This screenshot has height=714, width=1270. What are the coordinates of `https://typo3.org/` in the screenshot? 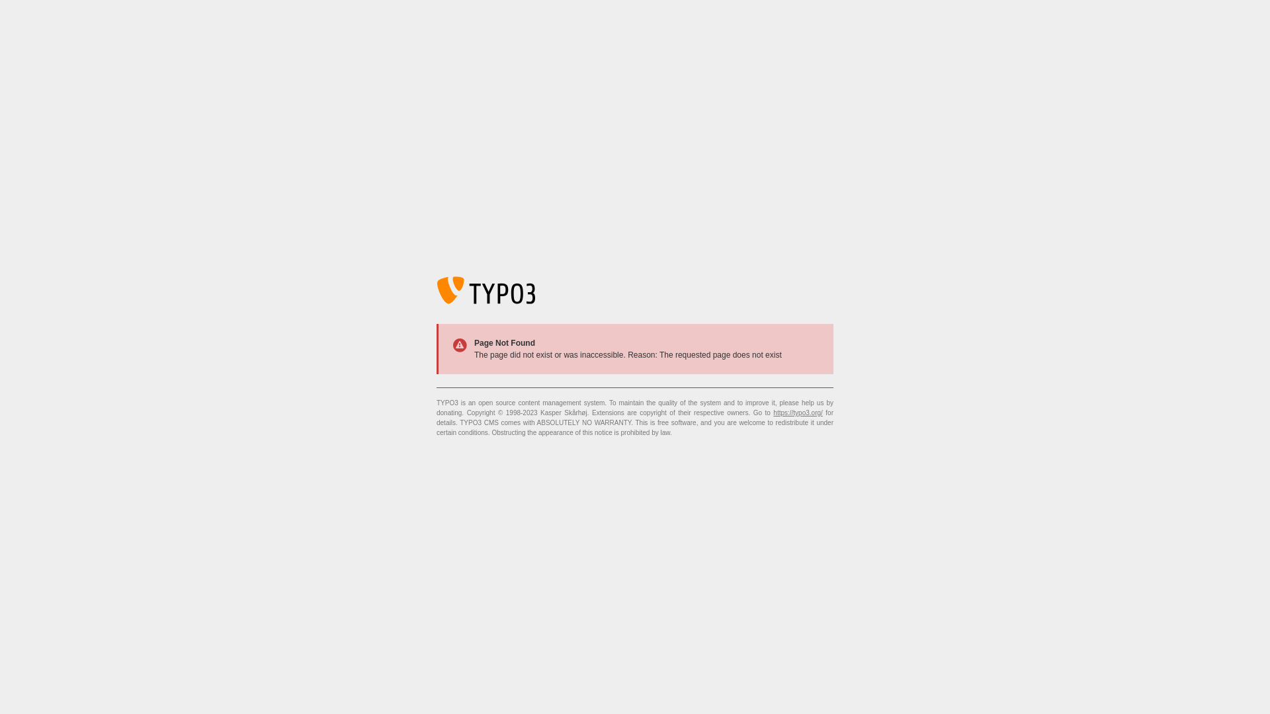 It's located at (798, 413).